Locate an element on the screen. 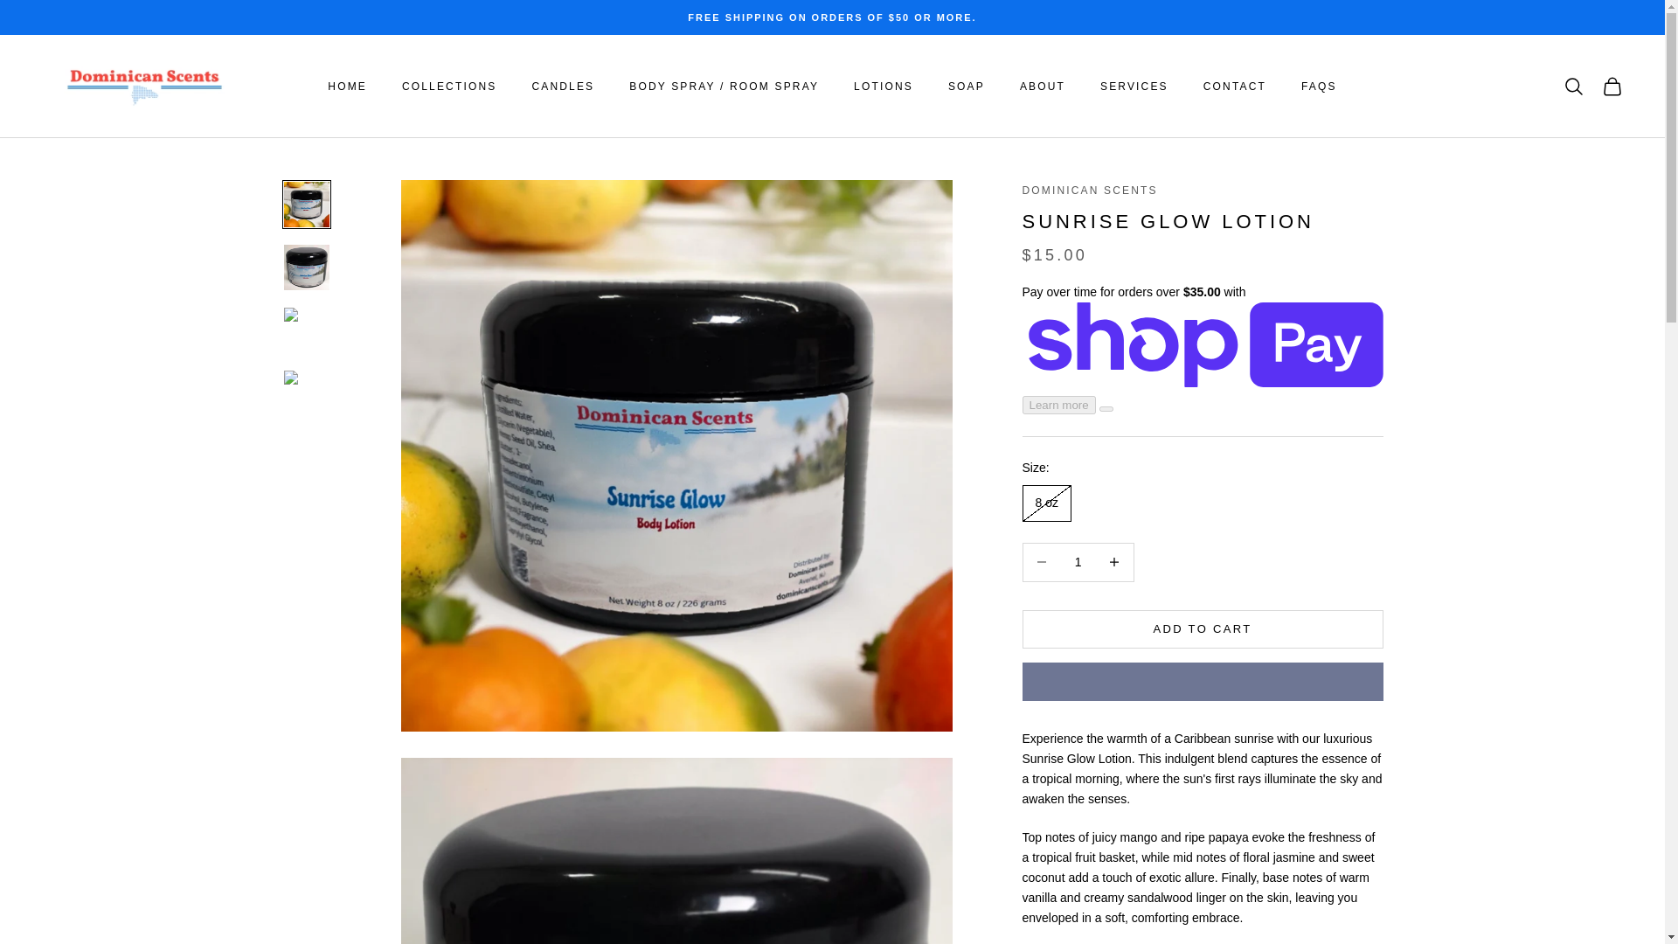 Image resolution: width=1678 pixels, height=944 pixels. Dominican Scents is located at coordinates (144, 86).